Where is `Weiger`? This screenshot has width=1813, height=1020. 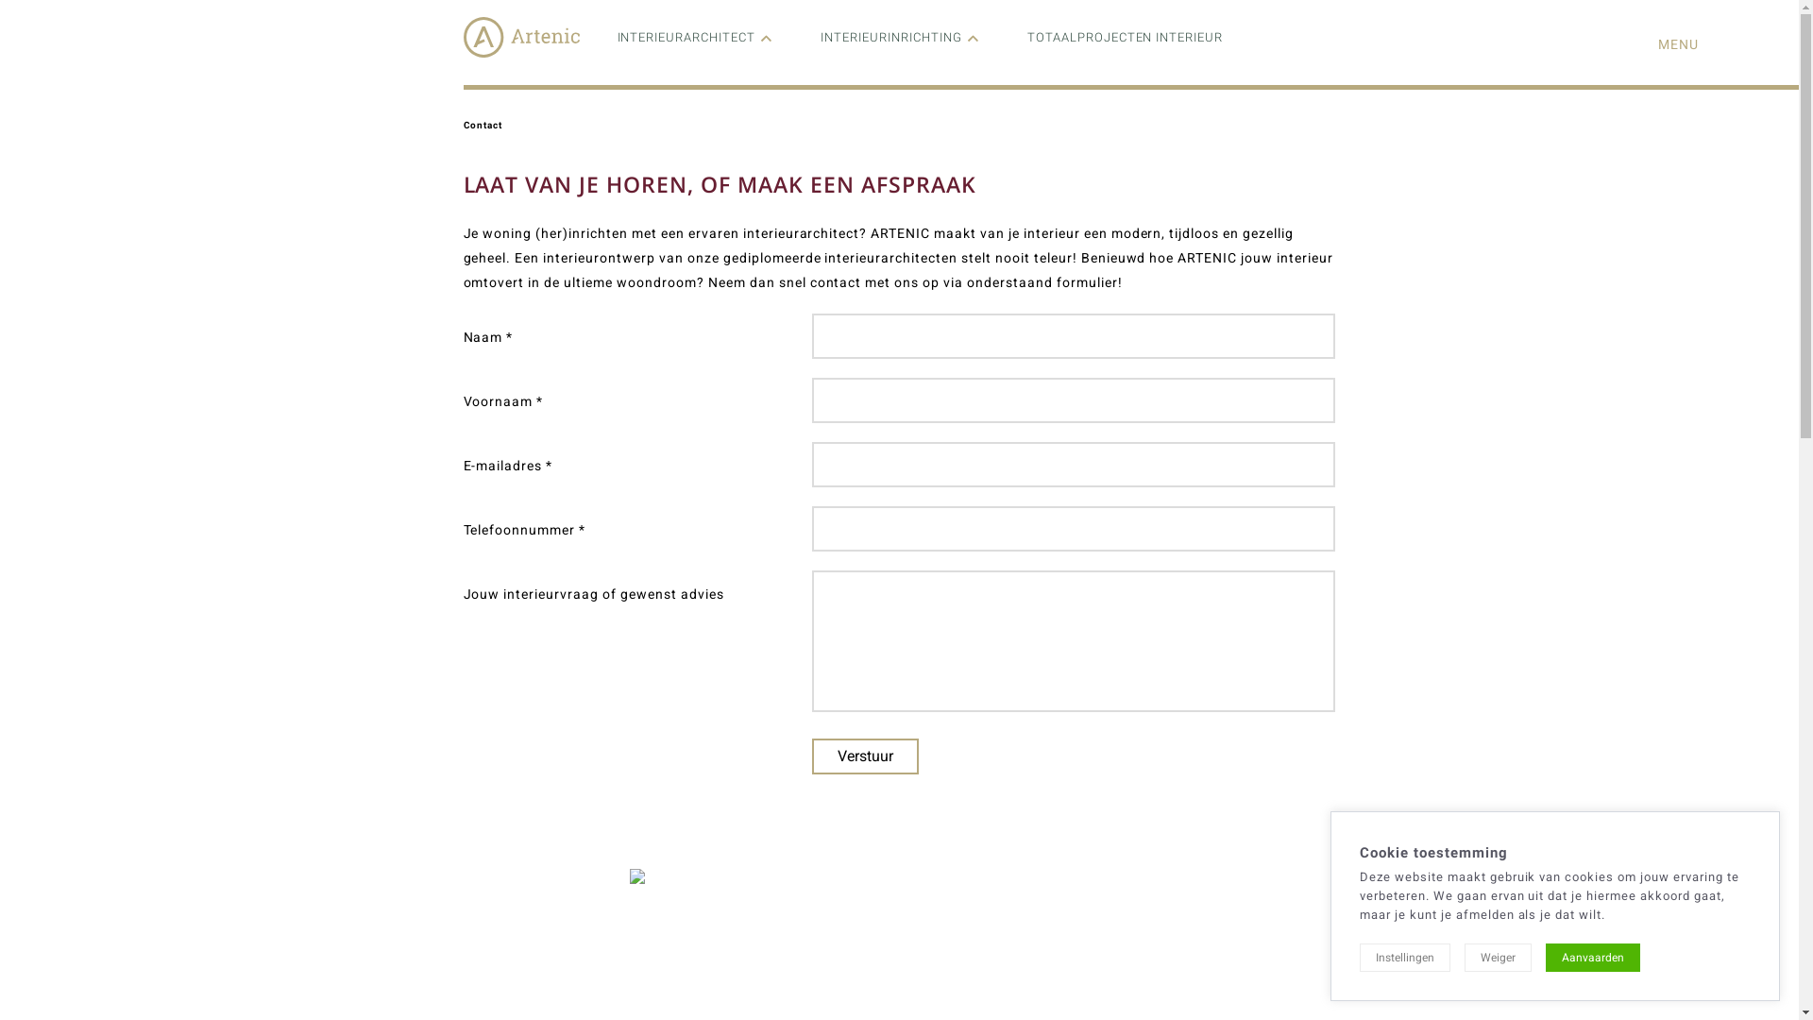 Weiger is located at coordinates (1498, 958).